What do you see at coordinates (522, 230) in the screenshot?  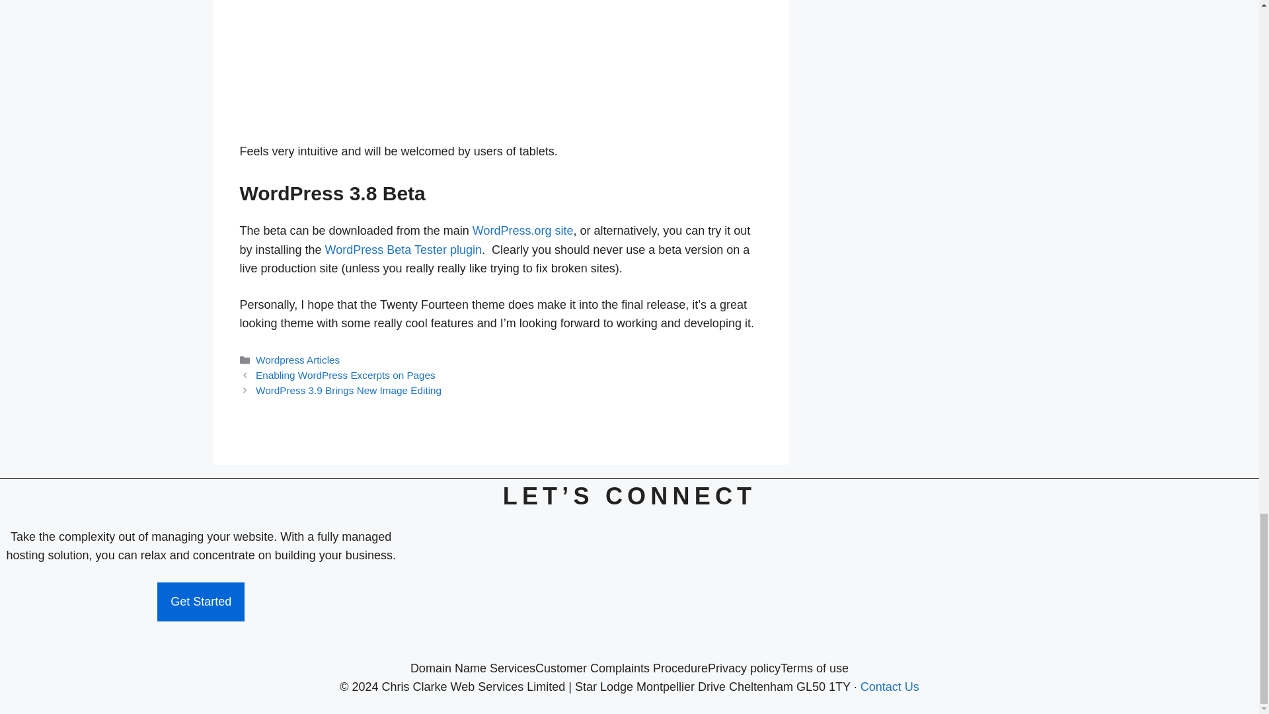 I see `WordPress 3.8 Download Page` at bounding box center [522, 230].